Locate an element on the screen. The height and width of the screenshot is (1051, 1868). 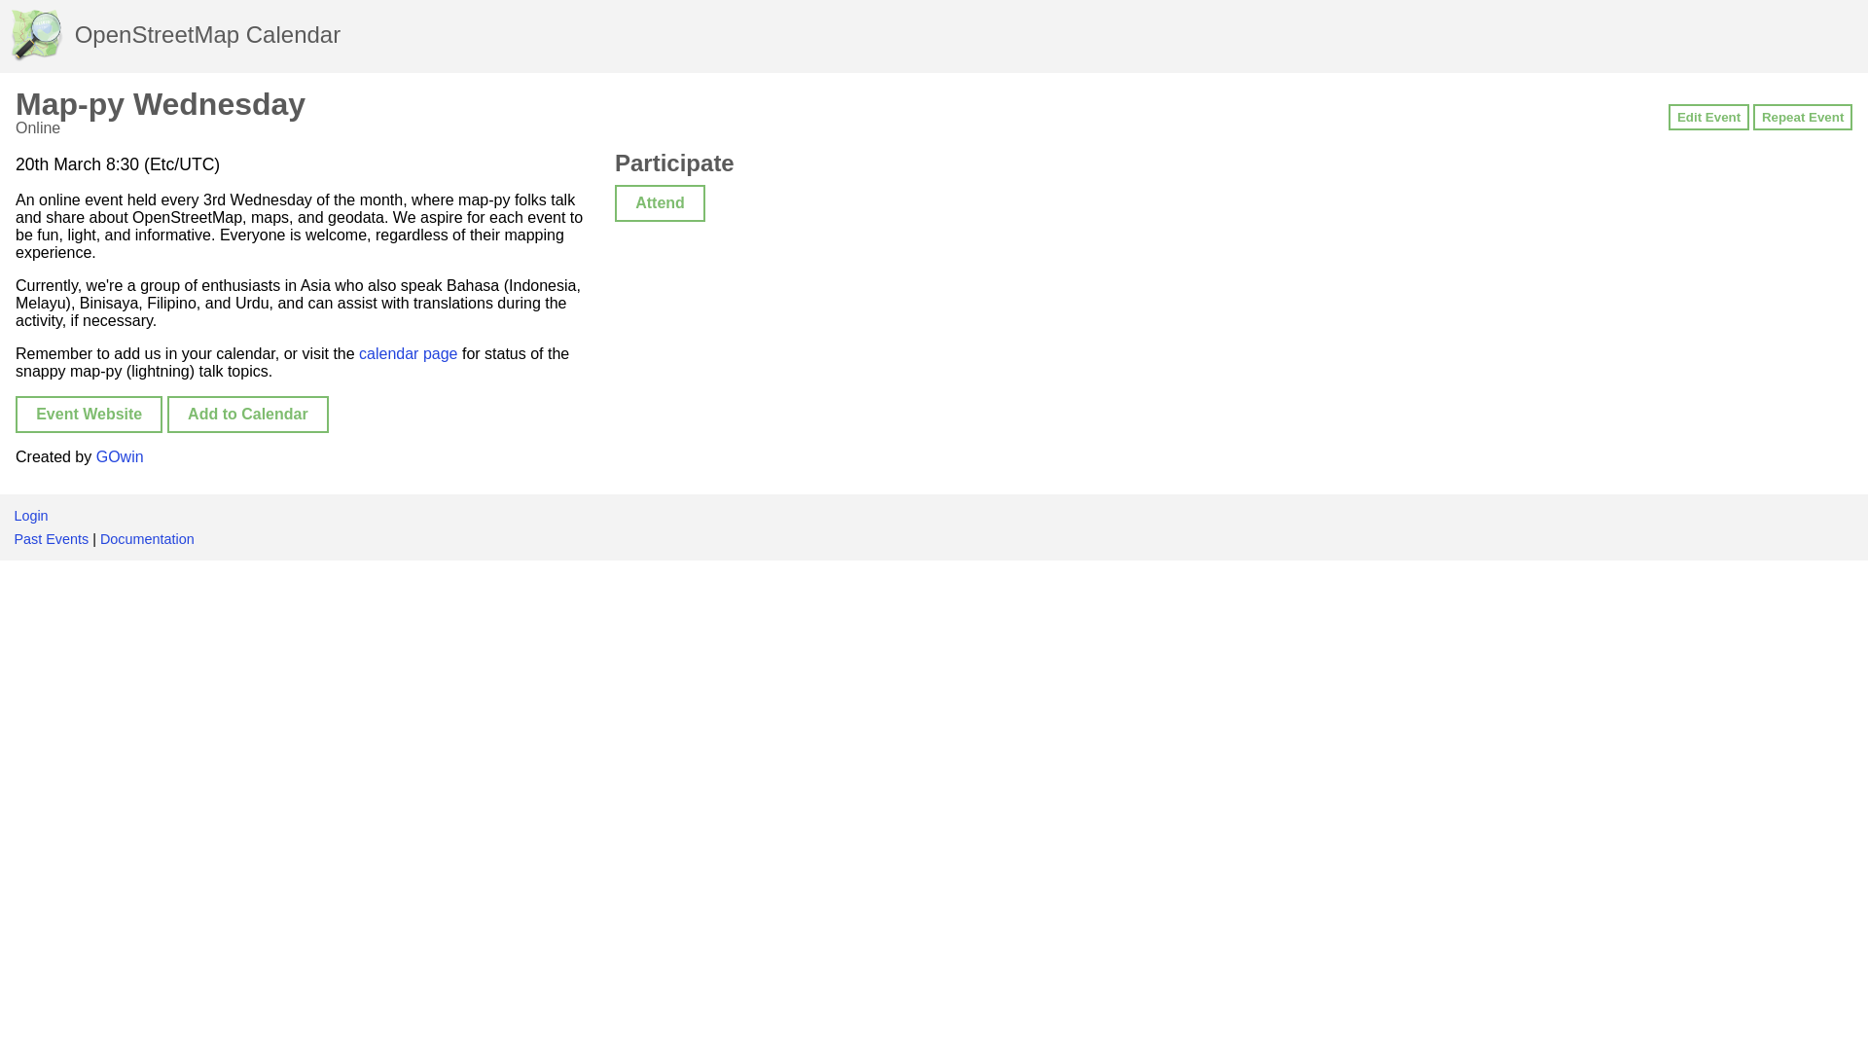
OpenStreetMap Calendar is located at coordinates (174, 35).